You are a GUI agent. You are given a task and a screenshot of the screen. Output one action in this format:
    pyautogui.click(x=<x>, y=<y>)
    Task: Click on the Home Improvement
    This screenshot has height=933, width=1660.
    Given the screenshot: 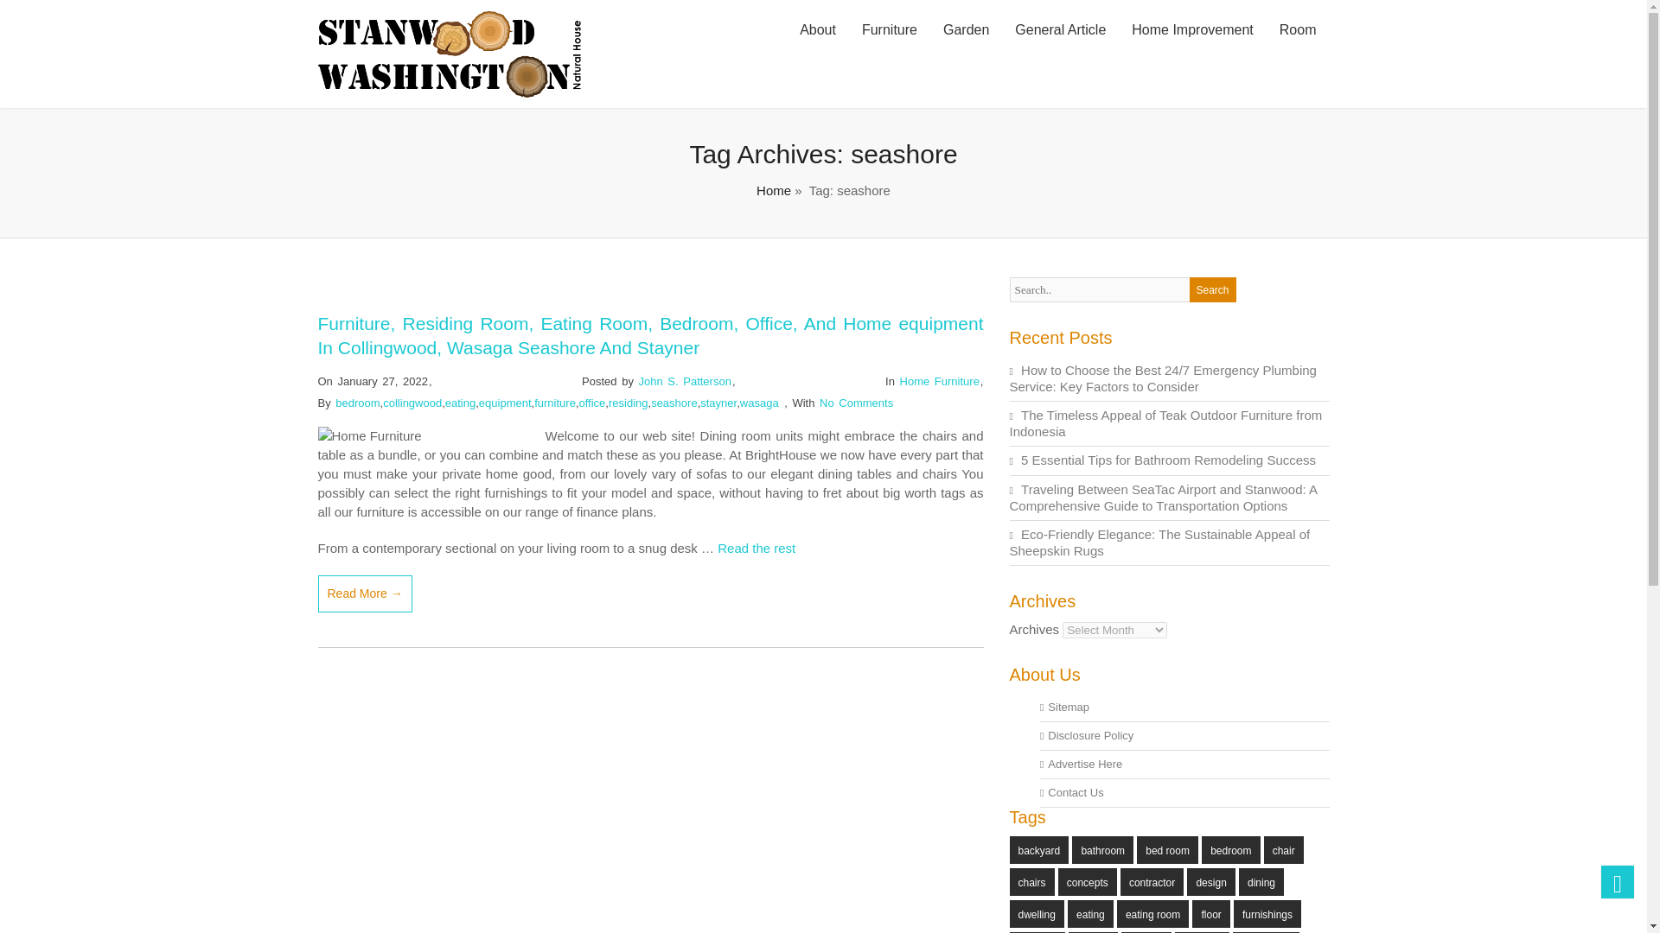 What is the action you would take?
    pyautogui.click(x=1192, y=30)
    